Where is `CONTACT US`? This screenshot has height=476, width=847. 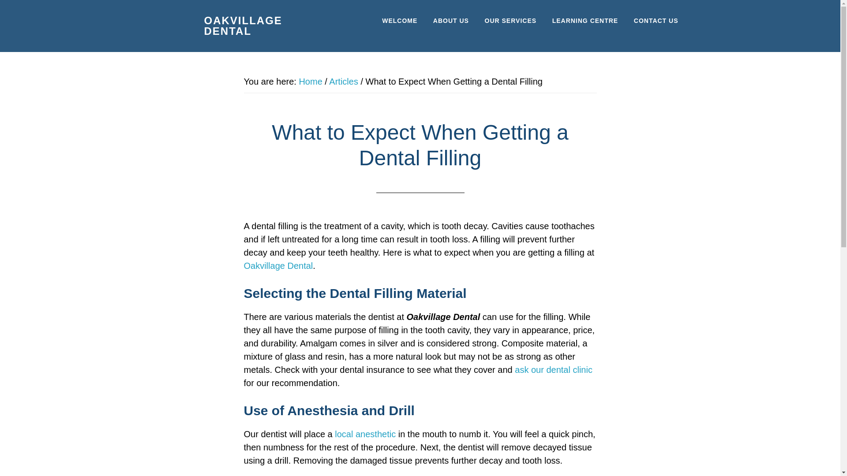
CONTACT US is located at coordinates (656, 21).